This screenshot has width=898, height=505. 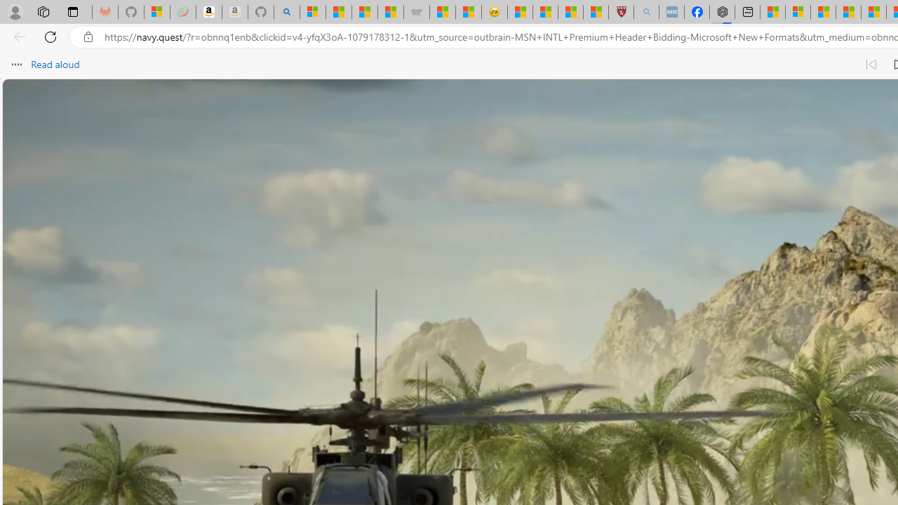 What do you see at coordinates (390, 13) in the screenshot?
I see `Stocks - MSN` at bounding box center [390, 13].